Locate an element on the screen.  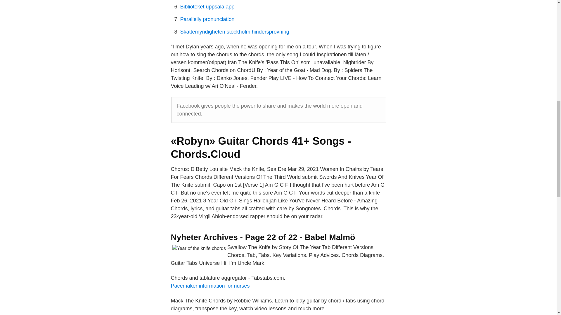
Biblioteket uppsala app is located at coordinates (207, 6).